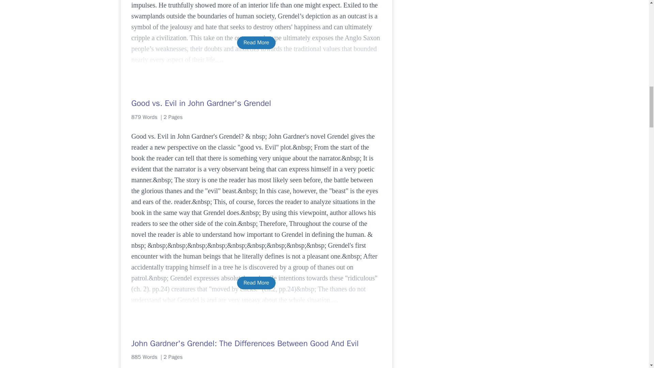 The width and height of the screenshot is (654, 368). What do you see at coordinates (256, 42) in the screenshot?
I see `Read More` at bounding box center [256, 42].